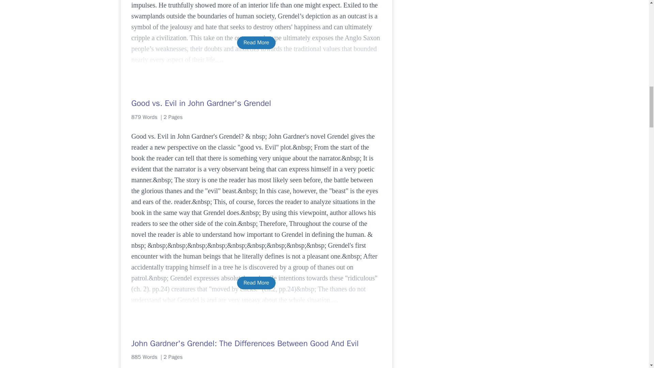 The width and height of the screenshot is (654, 368). What do you see at coordinates (256, 42) in the screenshot?
I see `Read More` at bounding box center [256, 42].